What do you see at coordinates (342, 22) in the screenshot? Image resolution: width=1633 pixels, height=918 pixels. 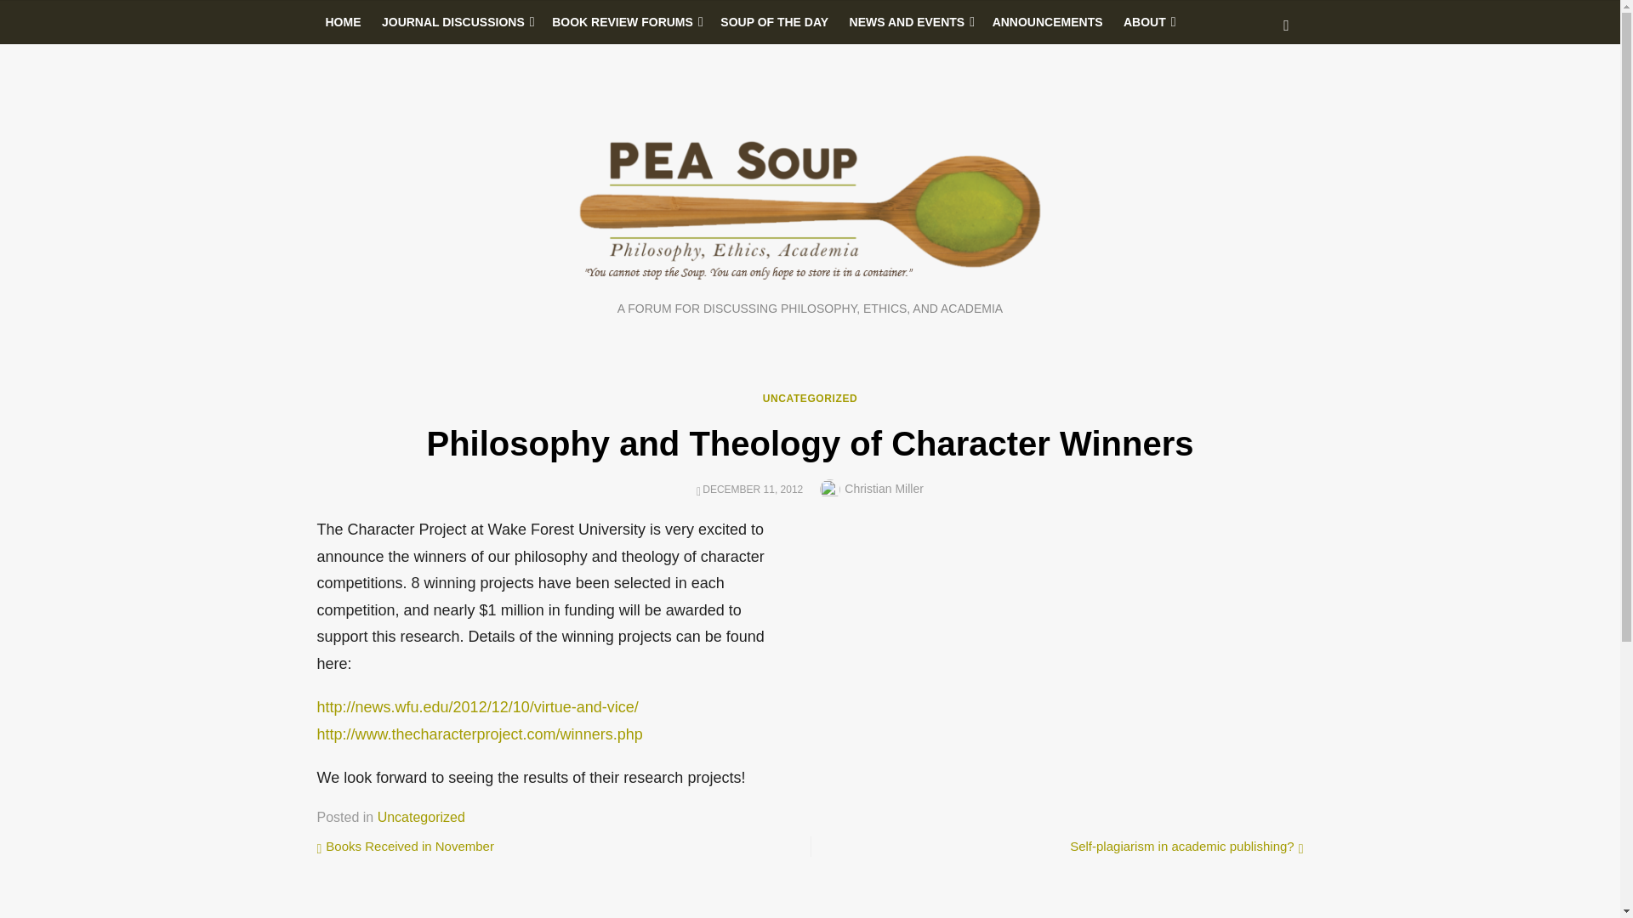 I see `HOME` at bounding box center [342, 22].